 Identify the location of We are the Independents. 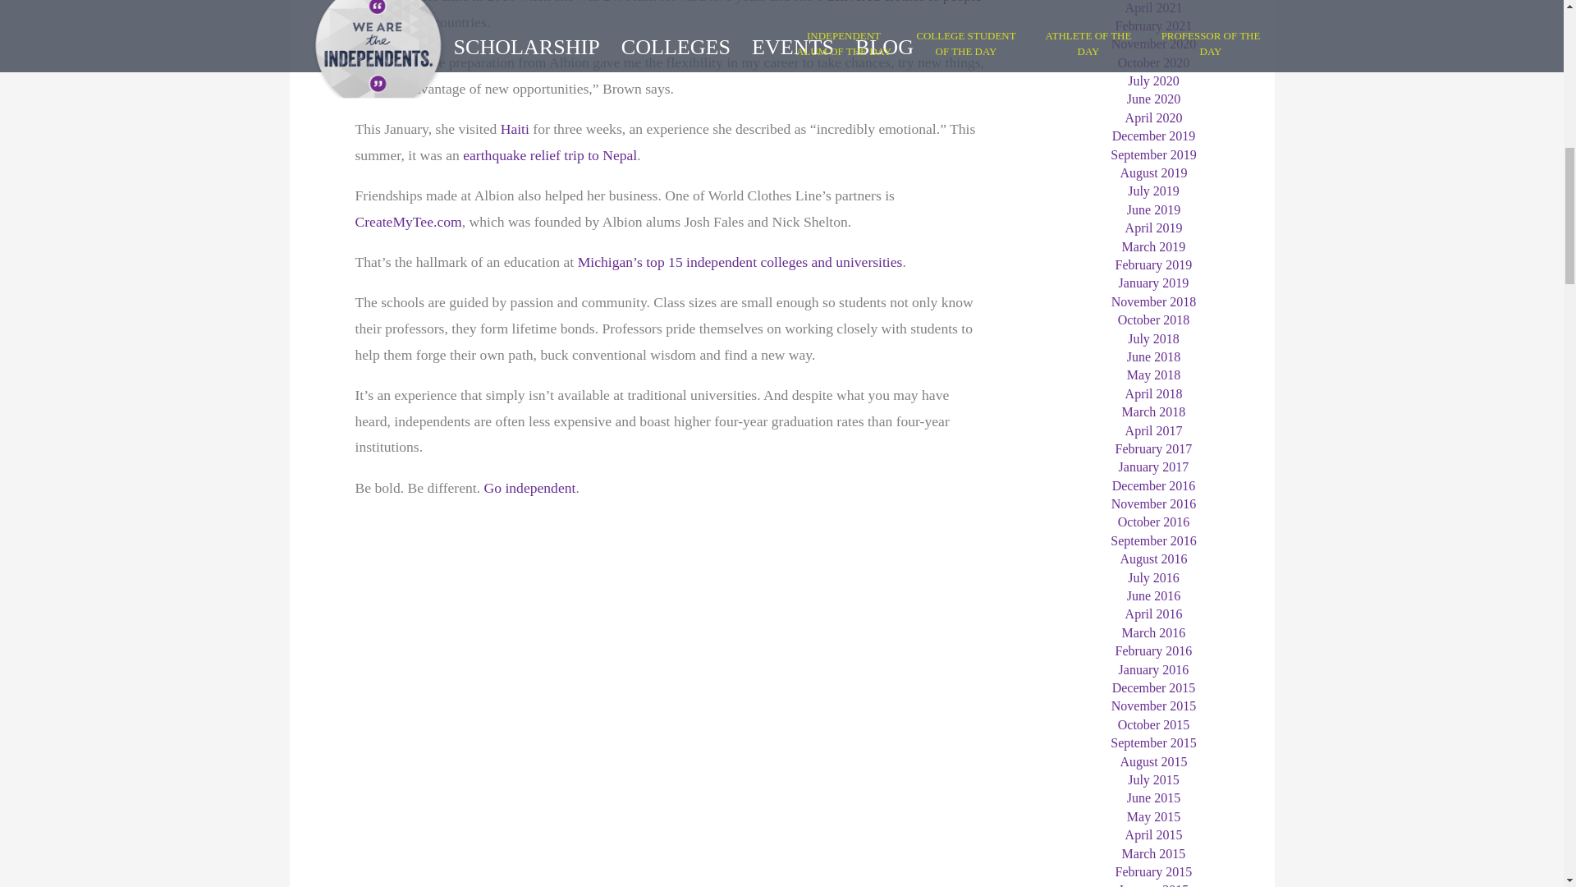
(530, 488).